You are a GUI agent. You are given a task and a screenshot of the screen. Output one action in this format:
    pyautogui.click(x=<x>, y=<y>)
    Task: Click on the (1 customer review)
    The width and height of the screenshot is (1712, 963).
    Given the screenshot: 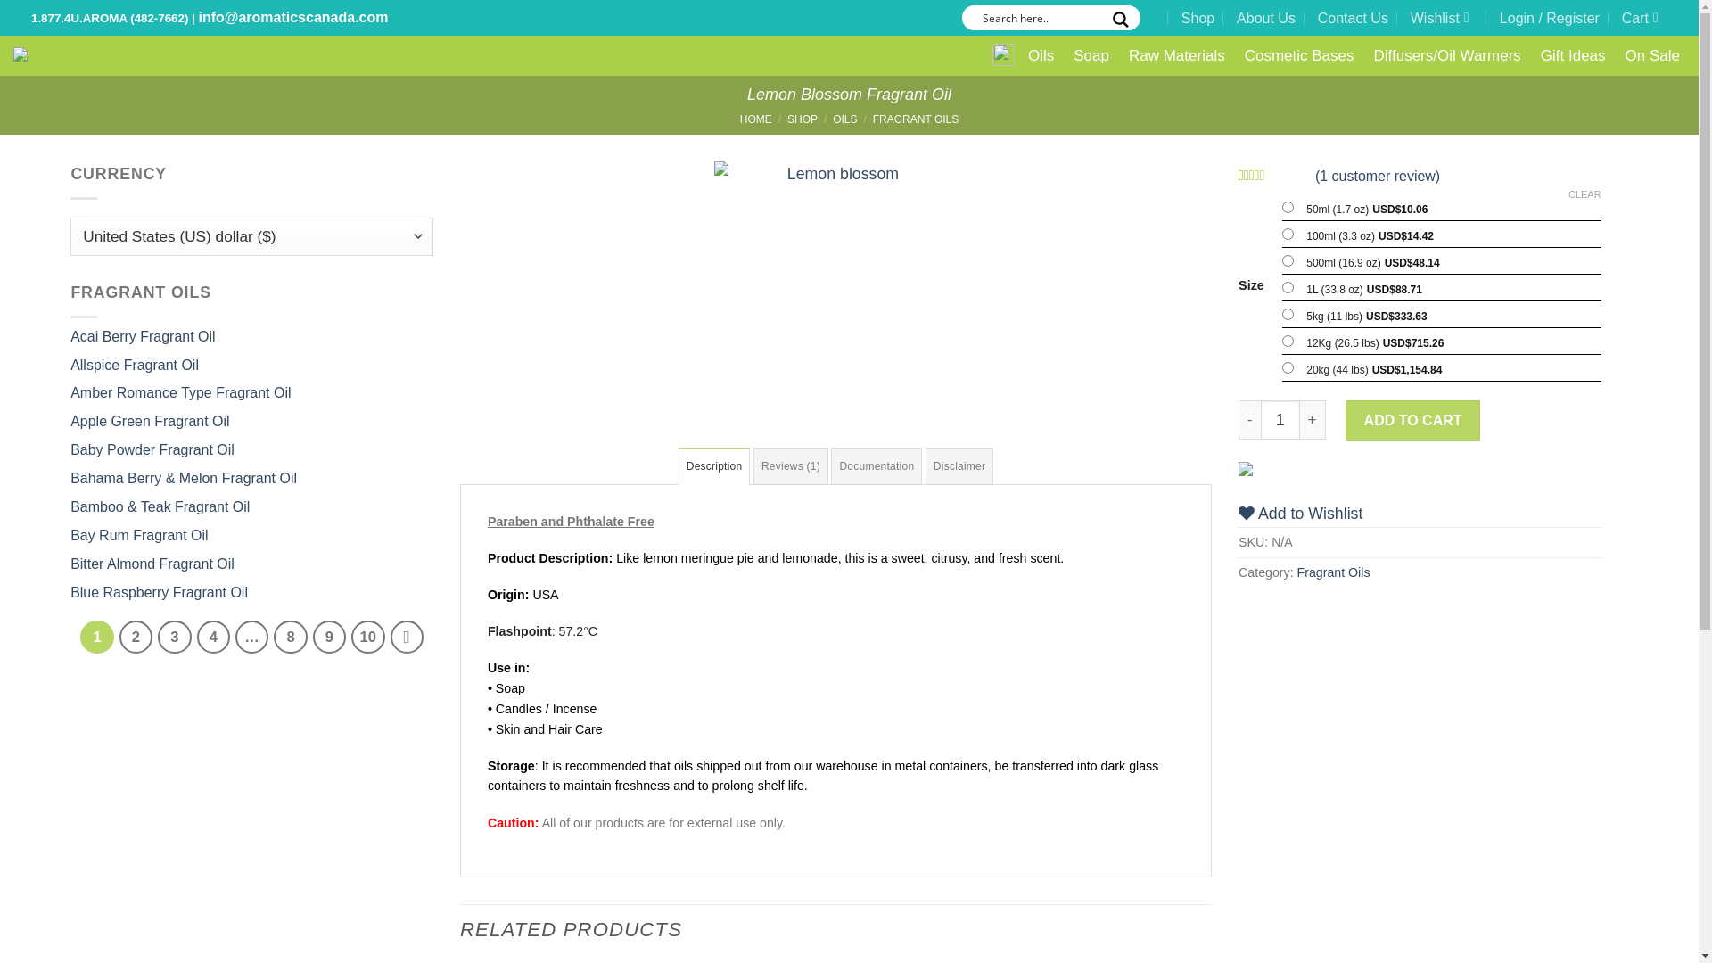 What is the action you would take?
    pyautogui.click(x=1378, y=175)
    